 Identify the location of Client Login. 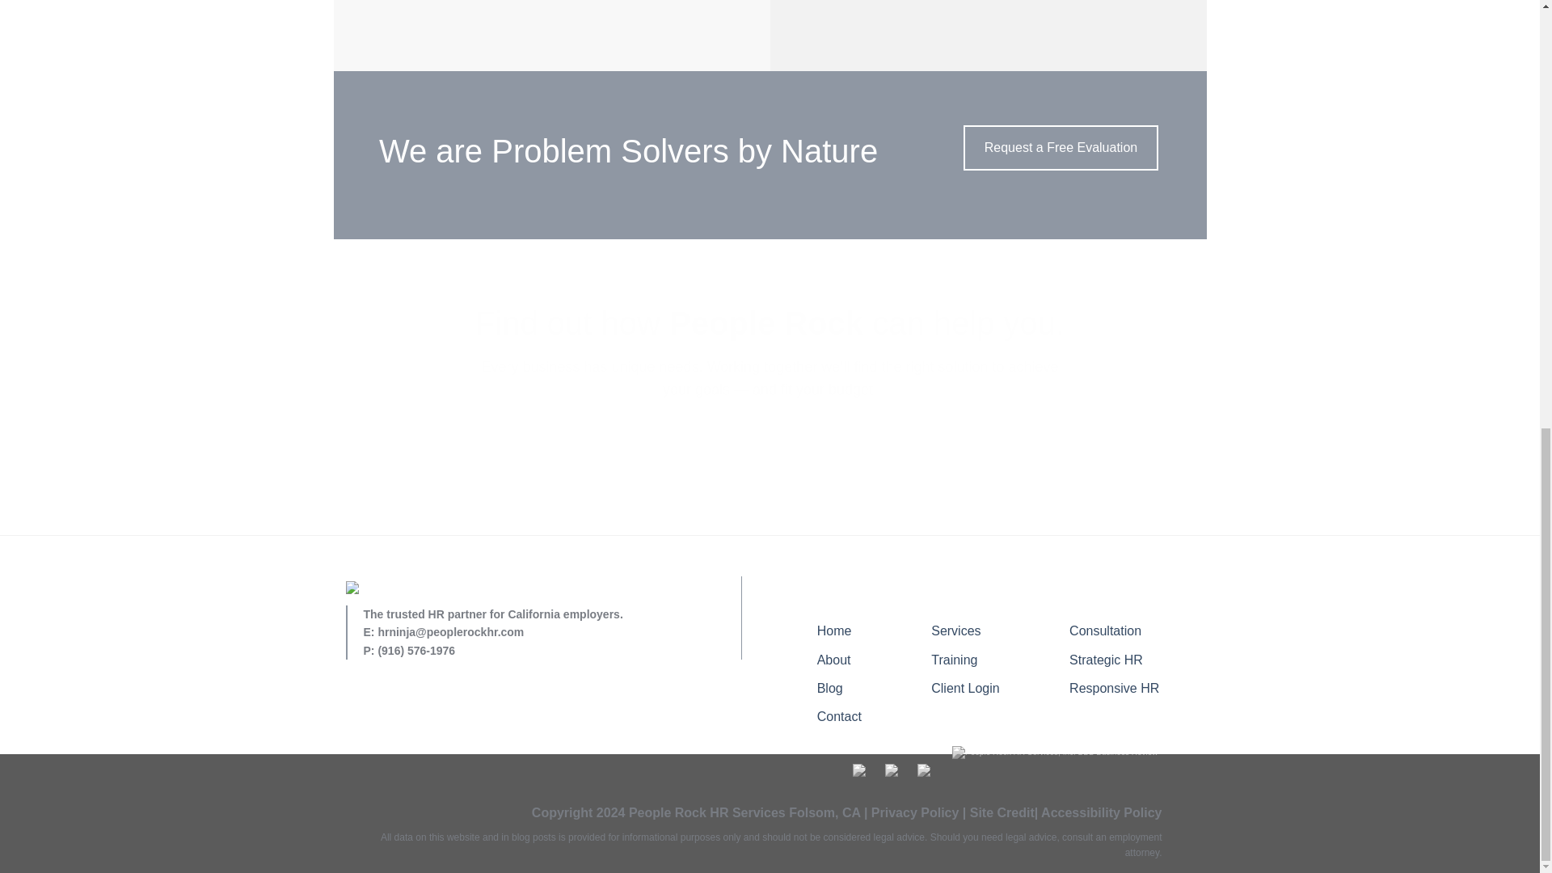
(965, 688).